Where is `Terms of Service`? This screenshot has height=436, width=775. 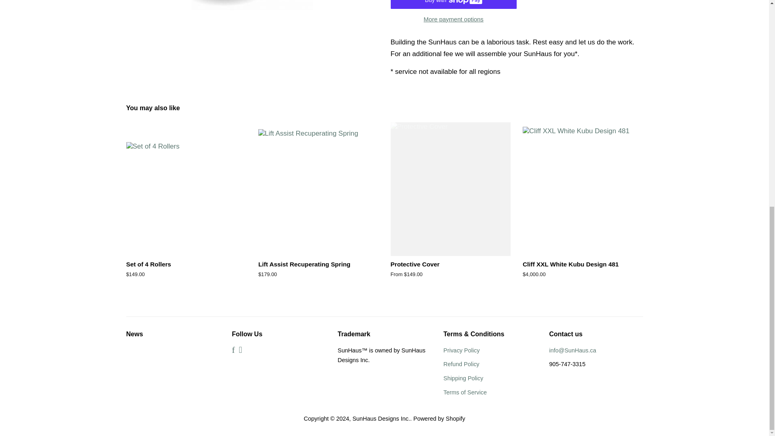 Terms of Service is located at coordinates (465, 392).